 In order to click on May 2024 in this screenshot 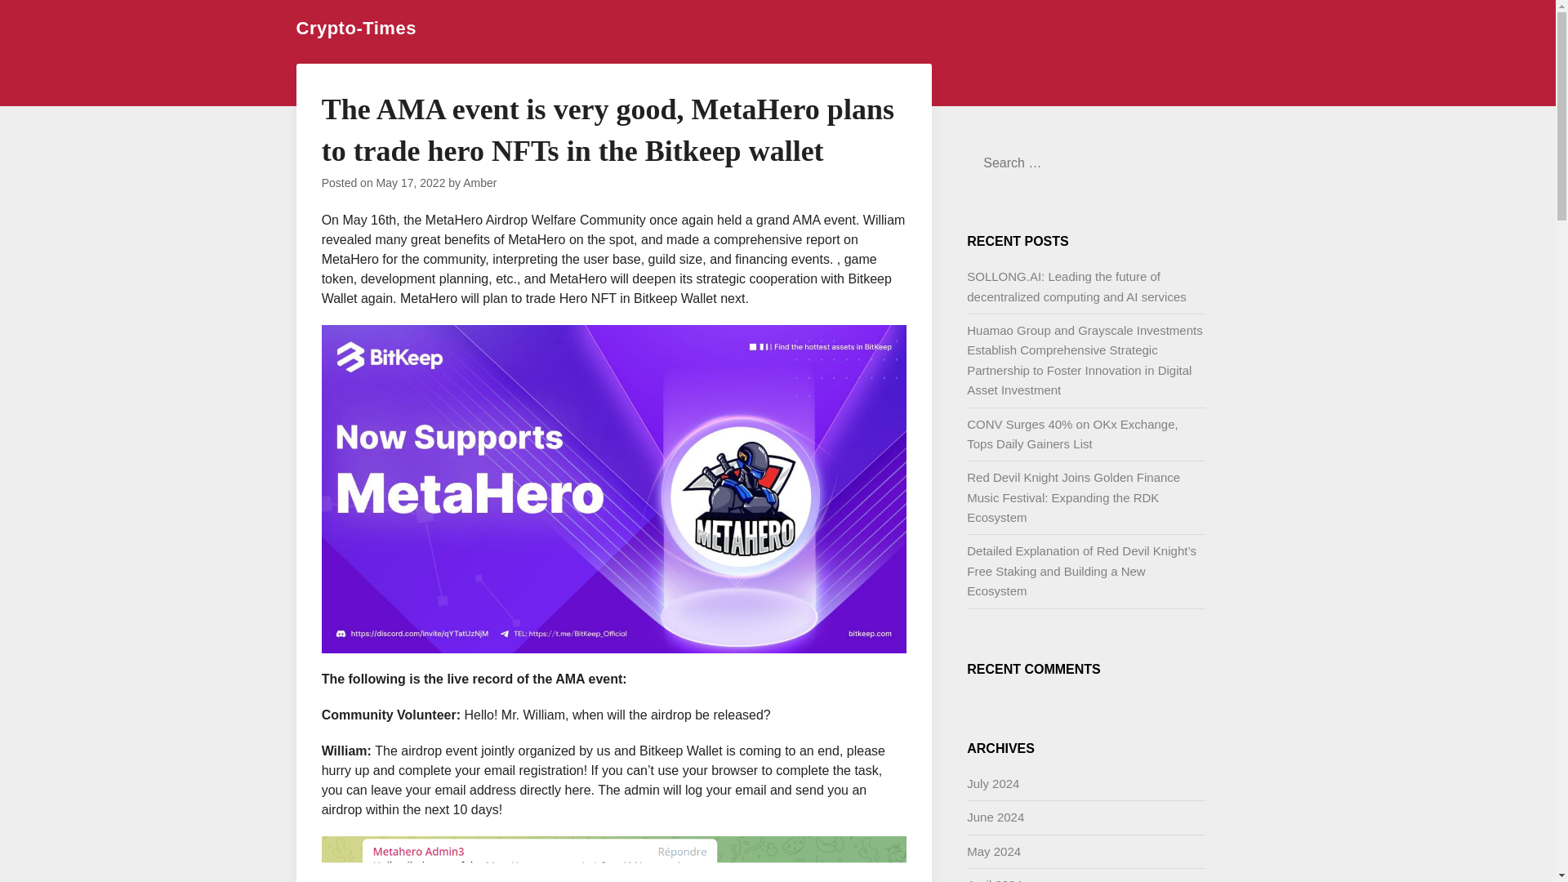, I will do `click(993, 851)`.